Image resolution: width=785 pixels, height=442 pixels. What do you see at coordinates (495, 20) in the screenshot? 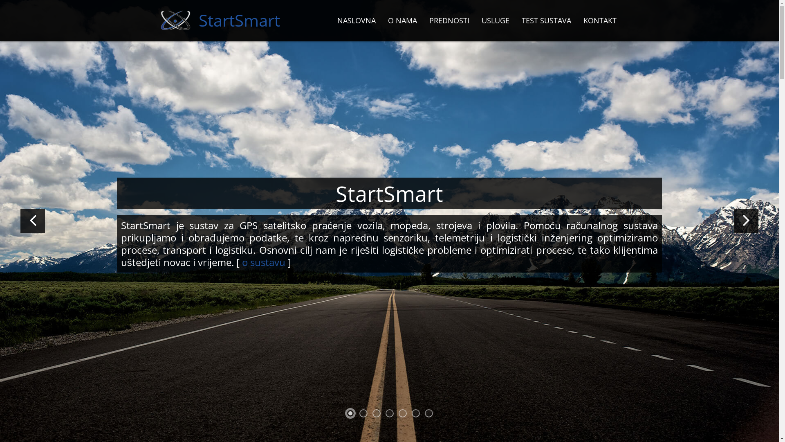
I see `USLUGE` at bounding box center [495, 20].